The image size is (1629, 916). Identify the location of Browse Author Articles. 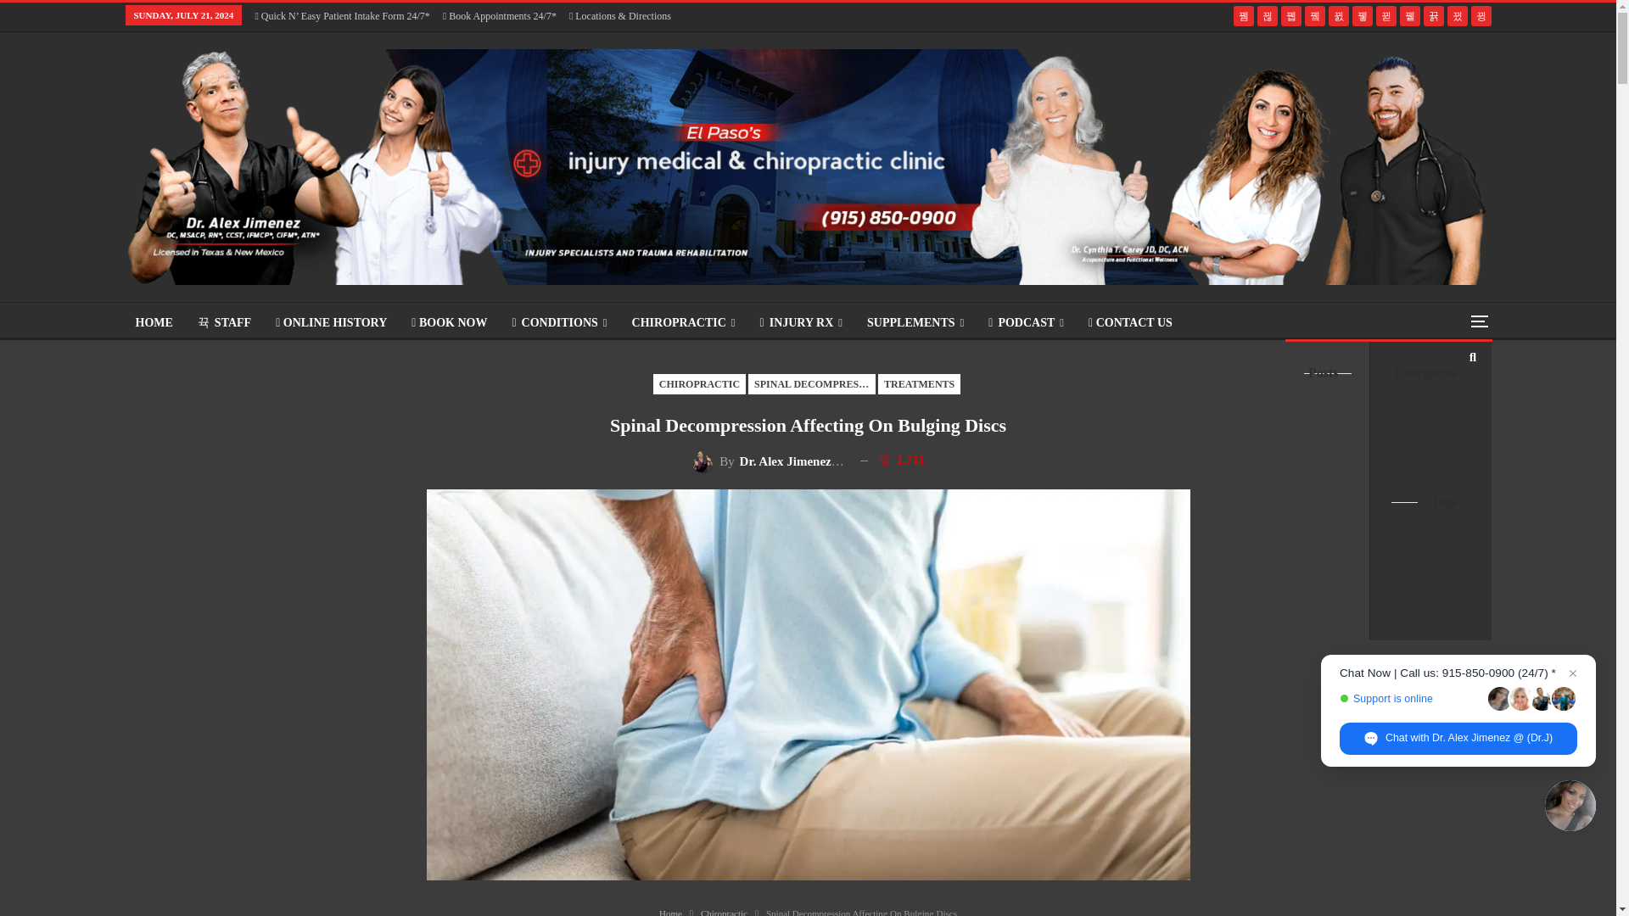
(769, 461).